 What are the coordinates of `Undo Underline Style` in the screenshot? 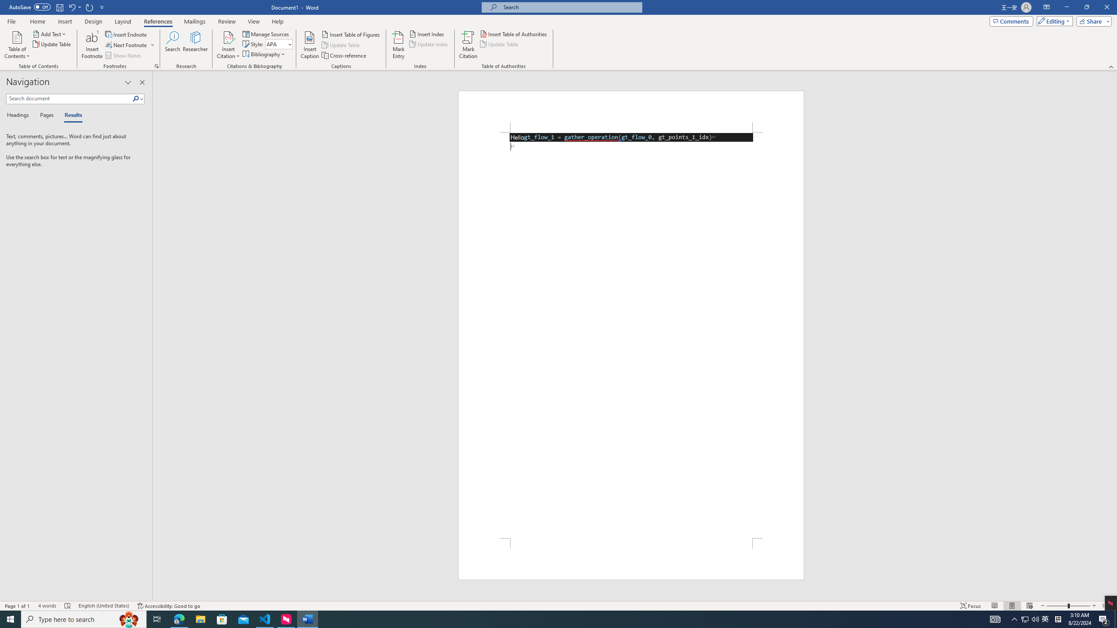 It's located at (72, 7).